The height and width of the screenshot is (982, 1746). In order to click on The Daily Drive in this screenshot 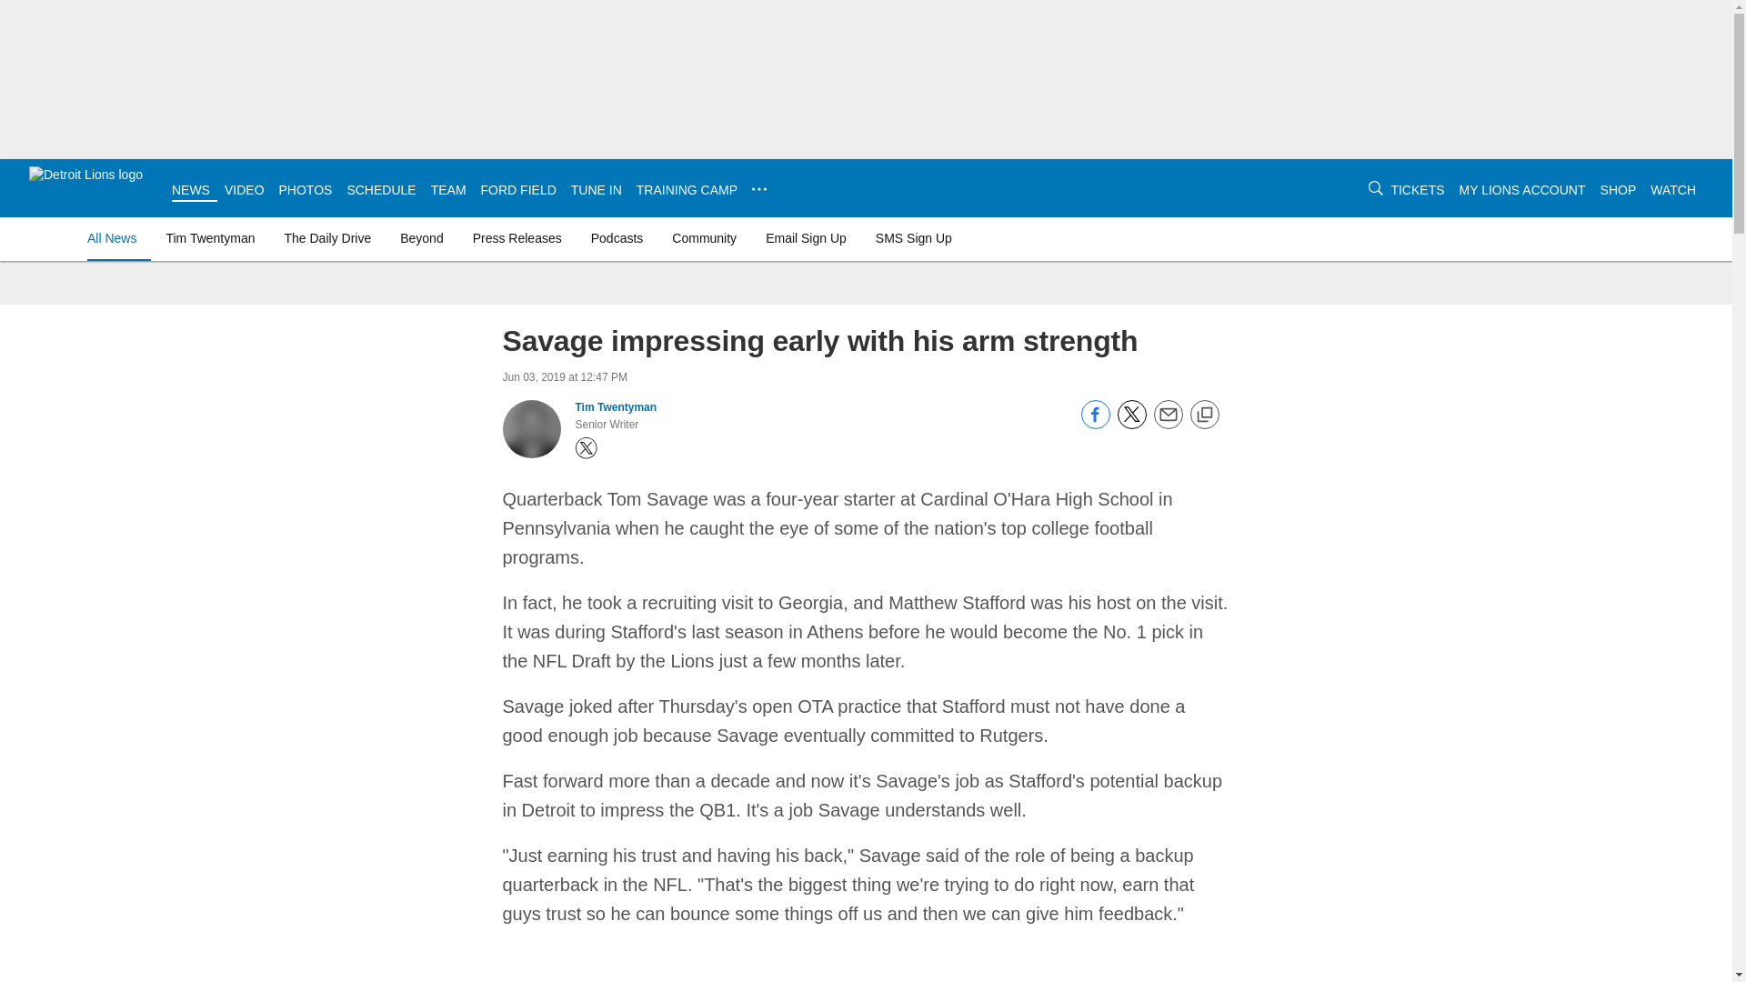, I will do `click(327, 238)`.